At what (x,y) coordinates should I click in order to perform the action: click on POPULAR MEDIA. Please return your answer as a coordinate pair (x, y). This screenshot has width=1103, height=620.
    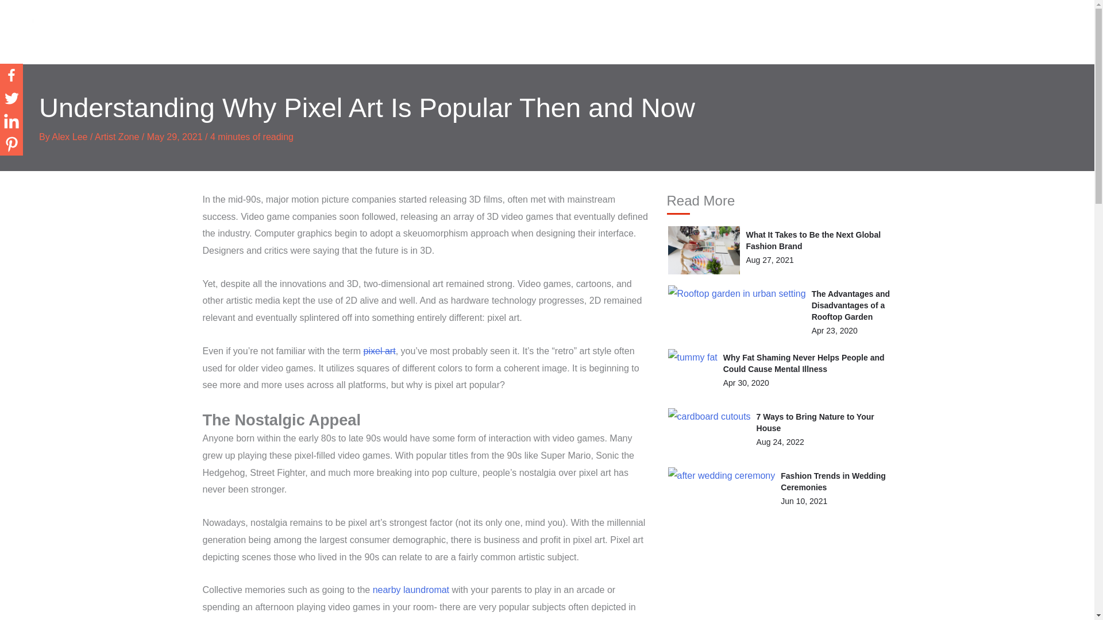
    Looking at the image, I should click on (1020, 32).